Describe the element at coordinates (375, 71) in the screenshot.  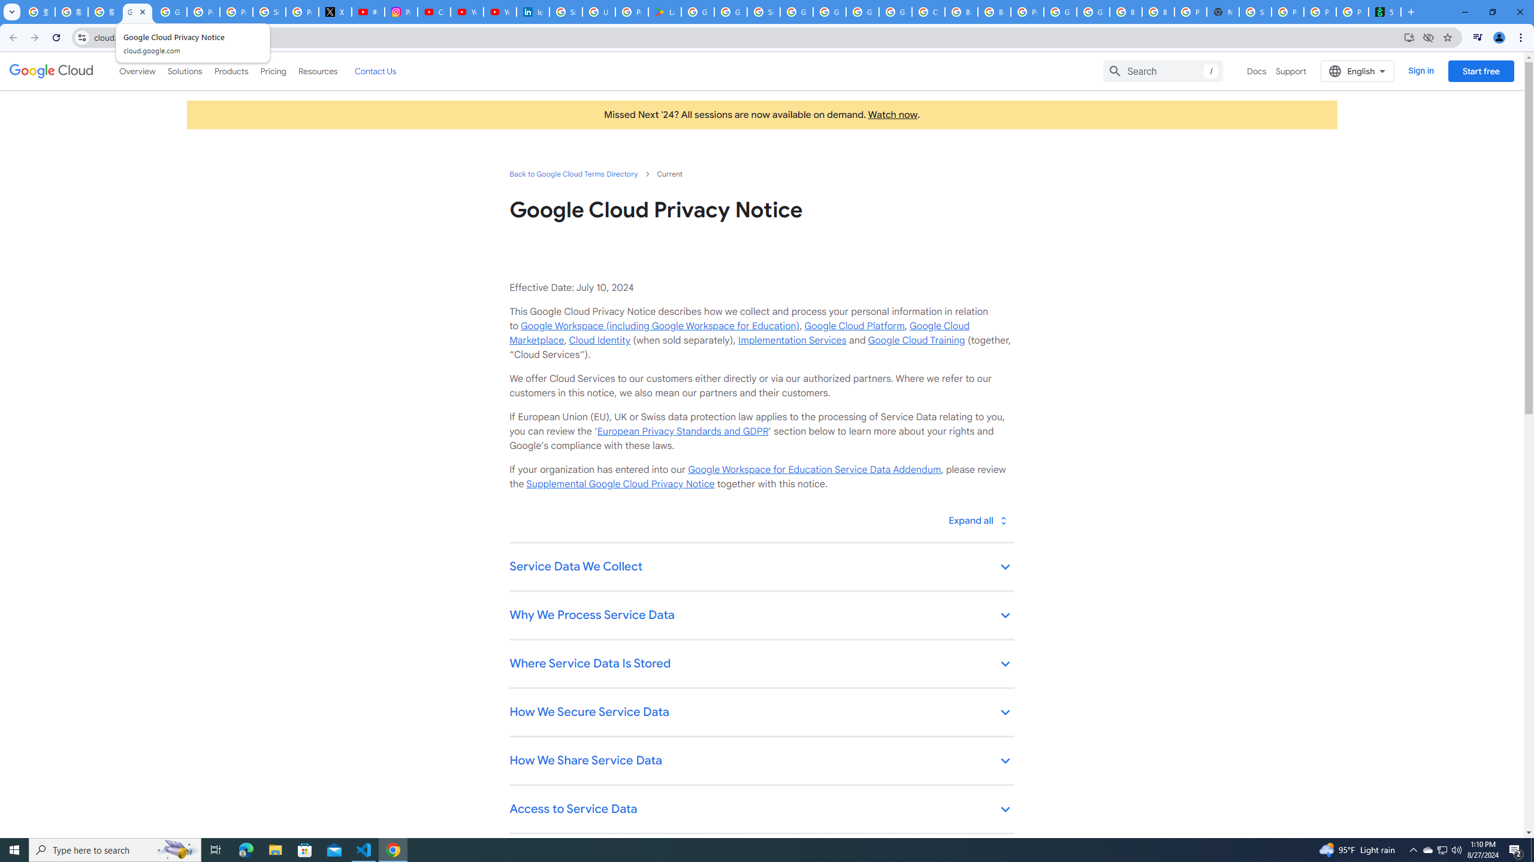
I see `Contact Us` at that location.